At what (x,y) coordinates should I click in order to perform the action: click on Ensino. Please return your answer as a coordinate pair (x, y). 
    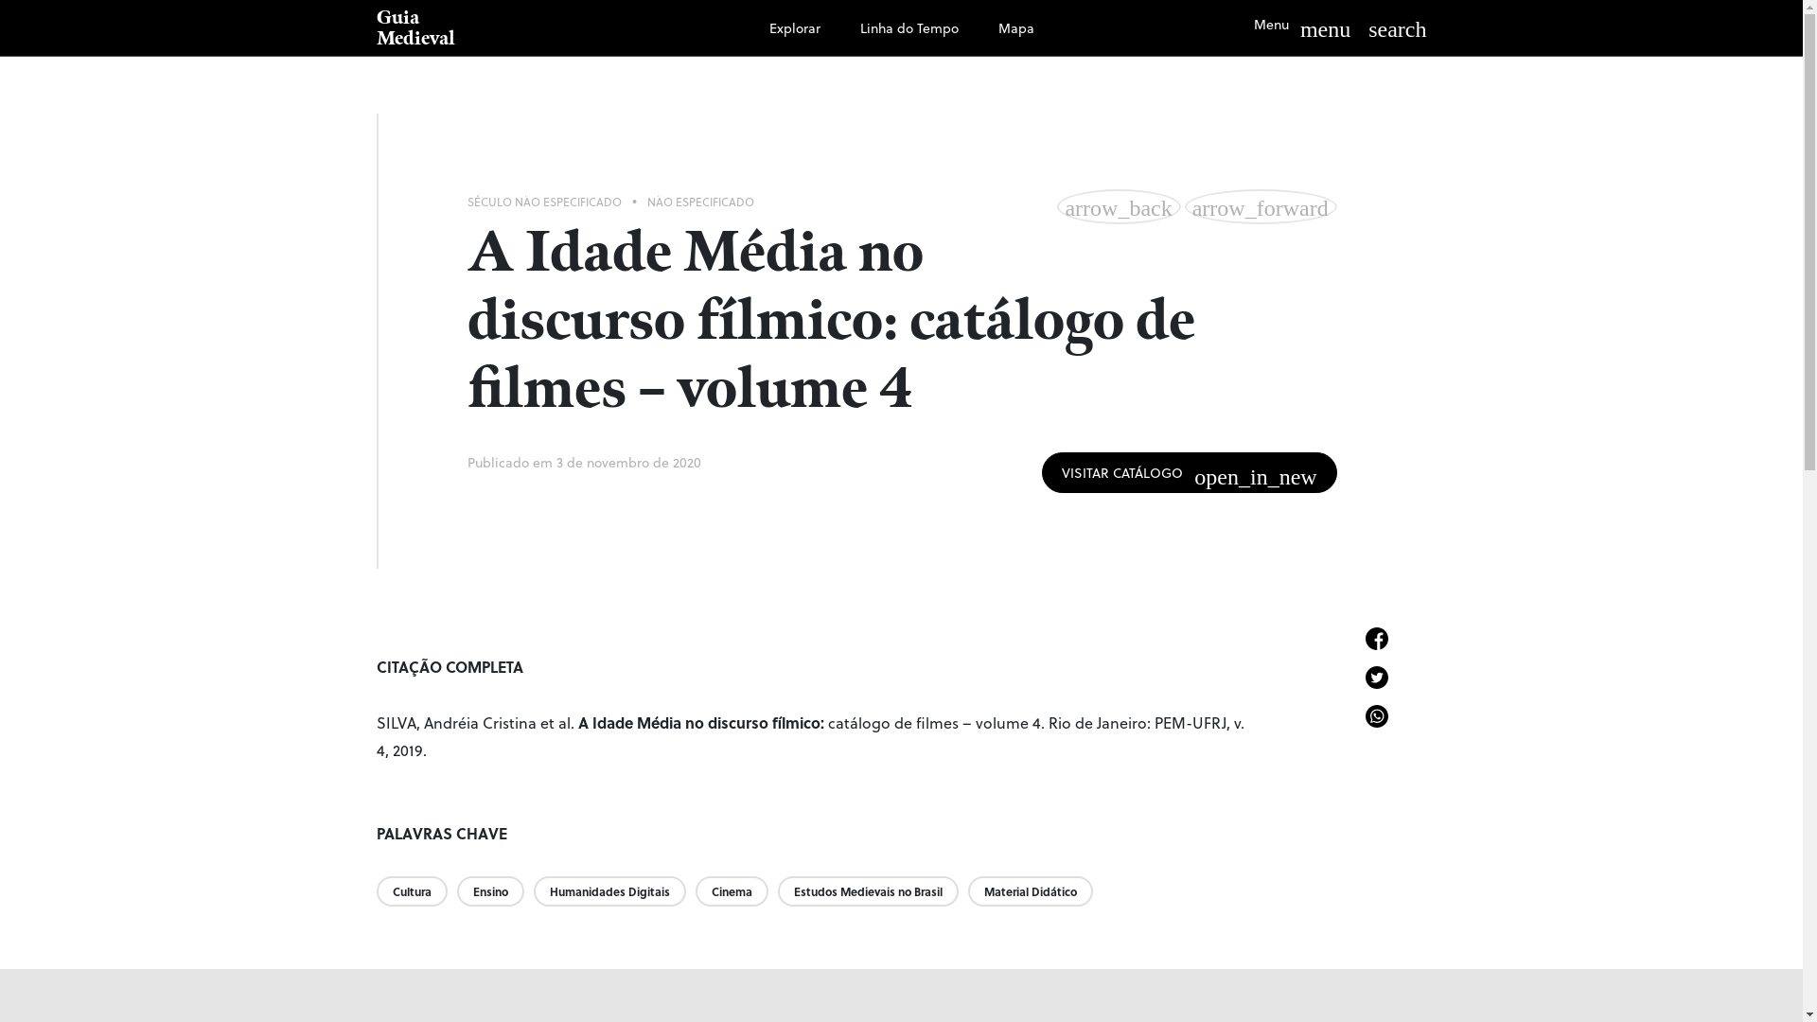
    Looking at the image, I should click on (494, 890).